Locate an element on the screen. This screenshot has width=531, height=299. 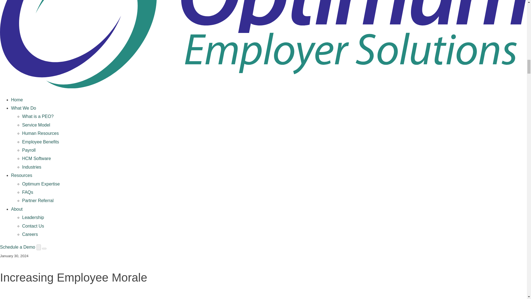
Home is located at coordinates (17, 100).